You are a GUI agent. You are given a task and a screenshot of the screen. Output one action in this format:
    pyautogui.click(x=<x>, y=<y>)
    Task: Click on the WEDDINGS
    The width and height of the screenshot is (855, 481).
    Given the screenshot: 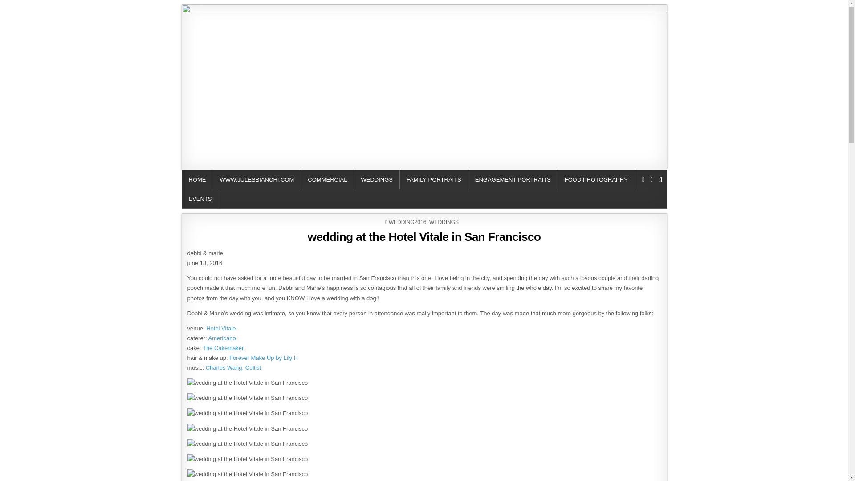 What is the action you would take?
    pyautogui.click(x=444, y=222)
    